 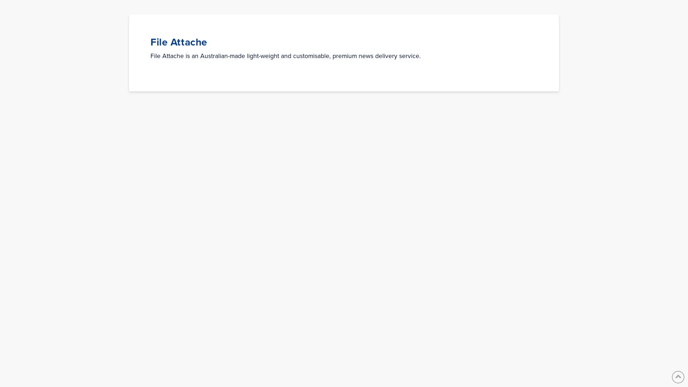 I want to click on Back to Top, so click(x=678, y=377).